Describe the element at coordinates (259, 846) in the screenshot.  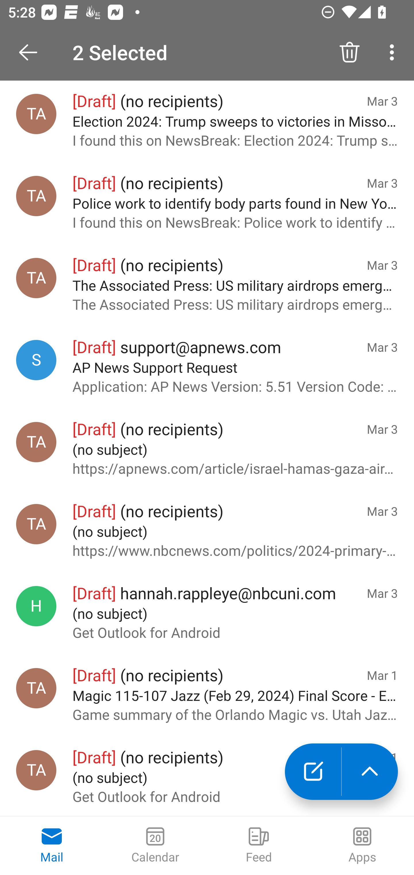
I see `Feed` at that location.